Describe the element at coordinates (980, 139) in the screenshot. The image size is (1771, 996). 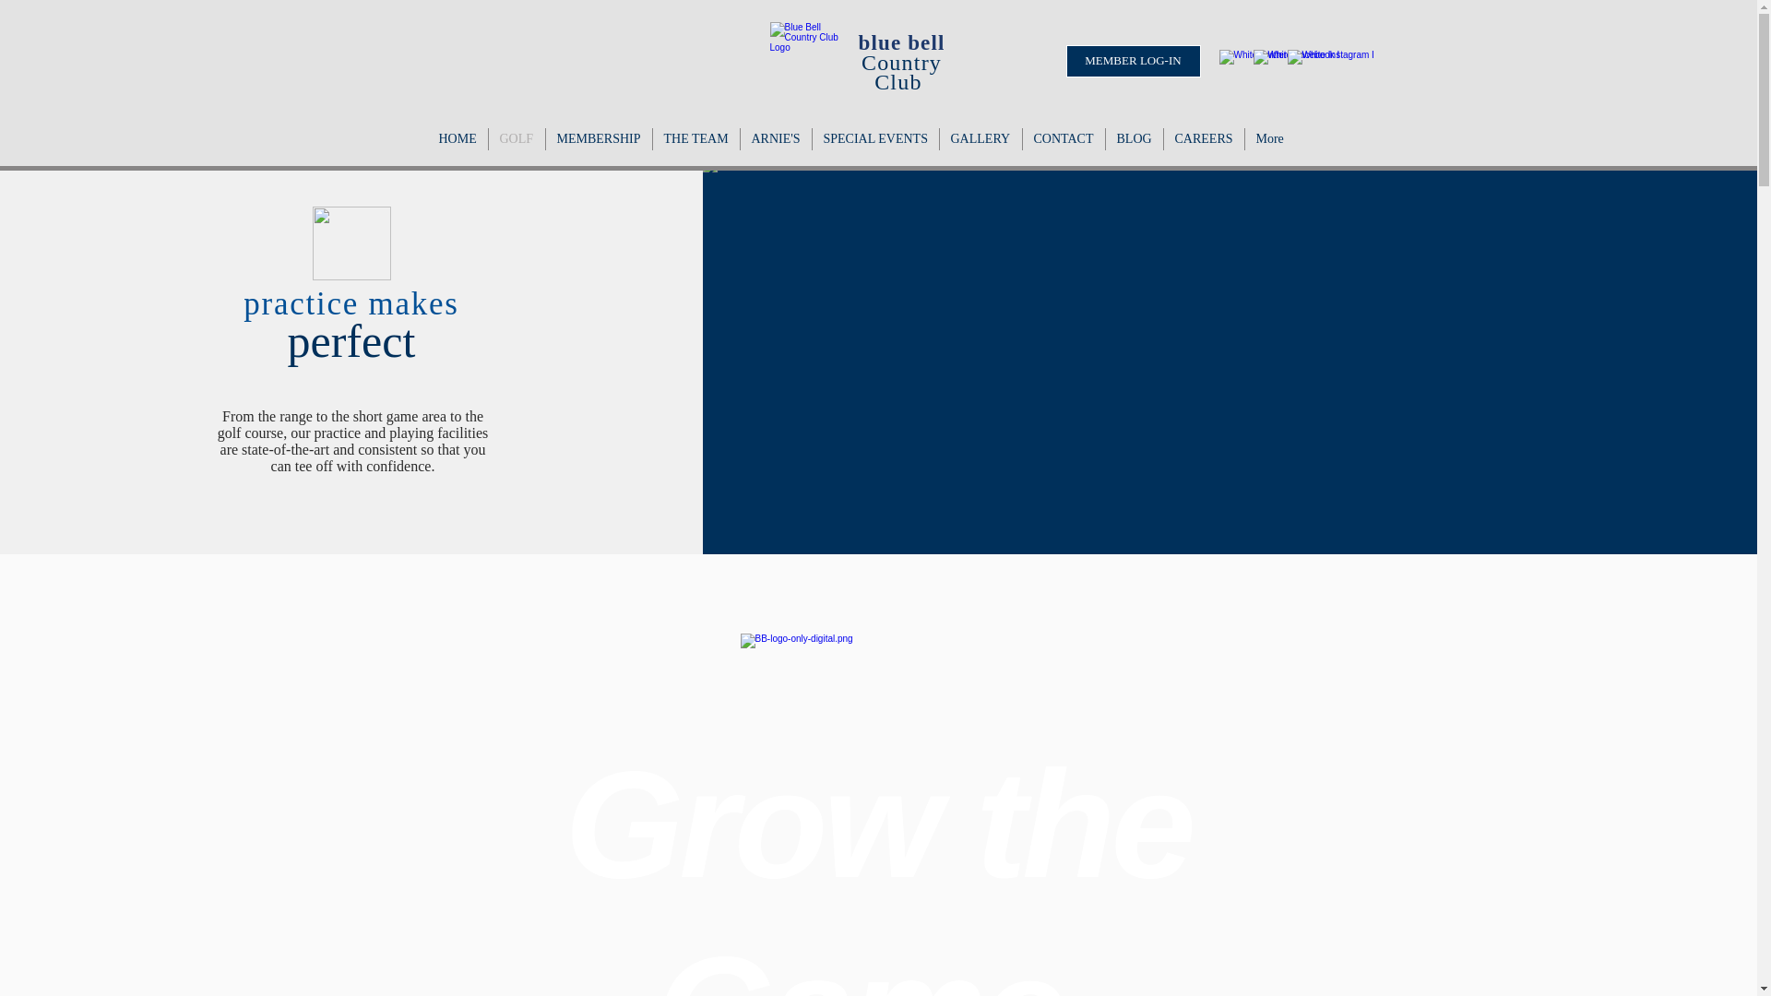
I see `GALLERY` at that location.